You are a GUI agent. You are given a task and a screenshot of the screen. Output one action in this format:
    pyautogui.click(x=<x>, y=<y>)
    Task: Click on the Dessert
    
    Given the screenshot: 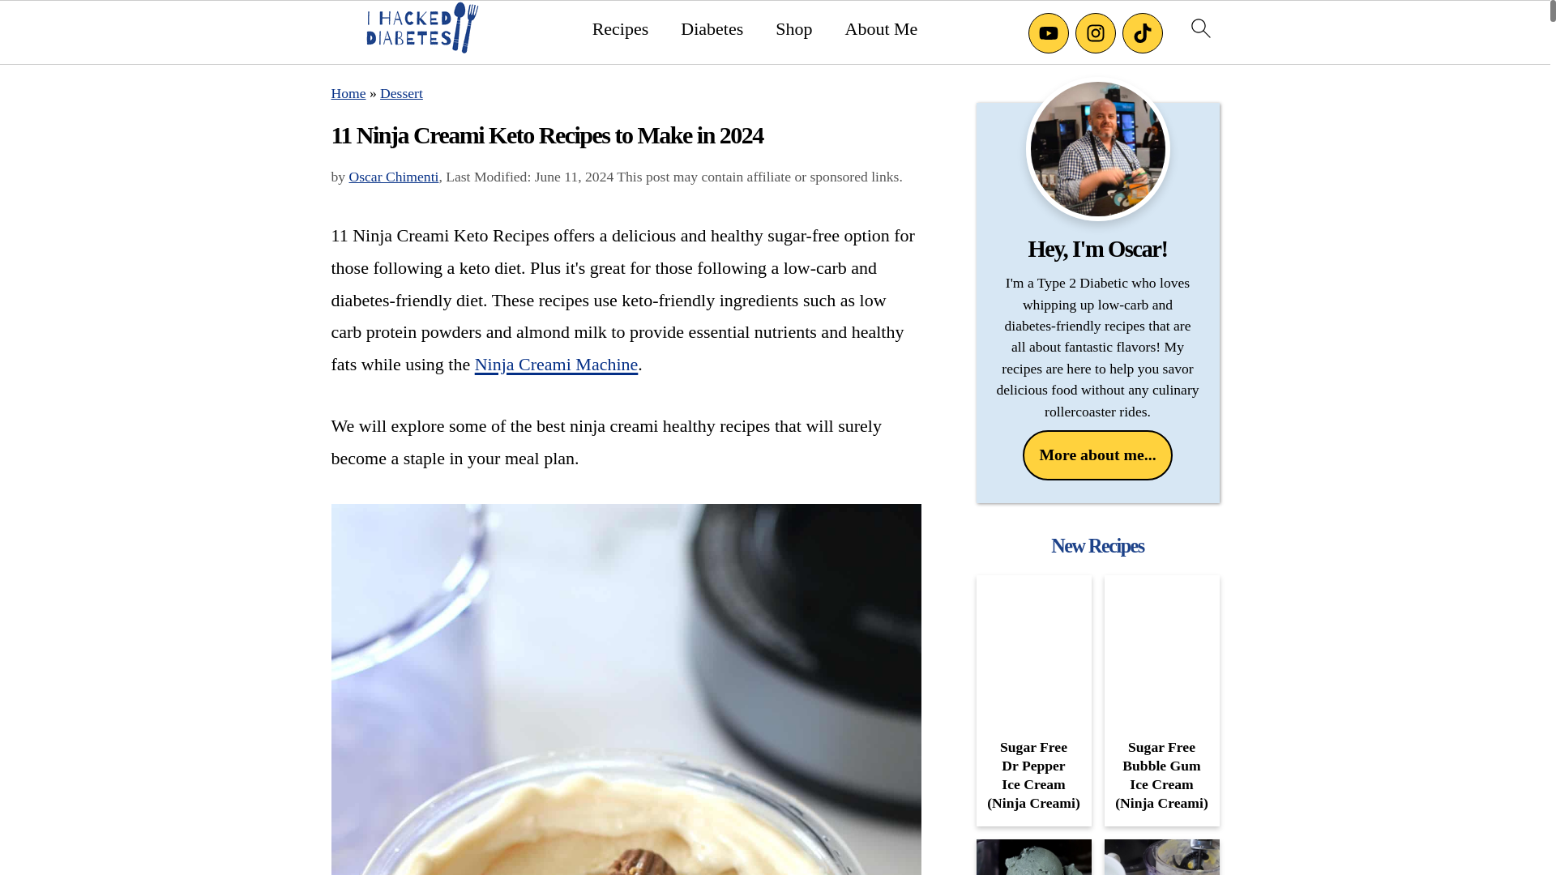 What is the action you would take?
    pyautogui.click(x=401, y=92)
    